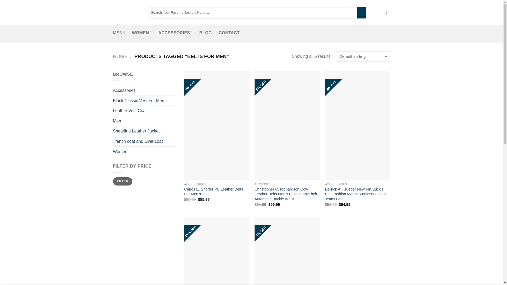 This screenshot has height=285, width=507. I want to click on BLOG, so click(205, 33).